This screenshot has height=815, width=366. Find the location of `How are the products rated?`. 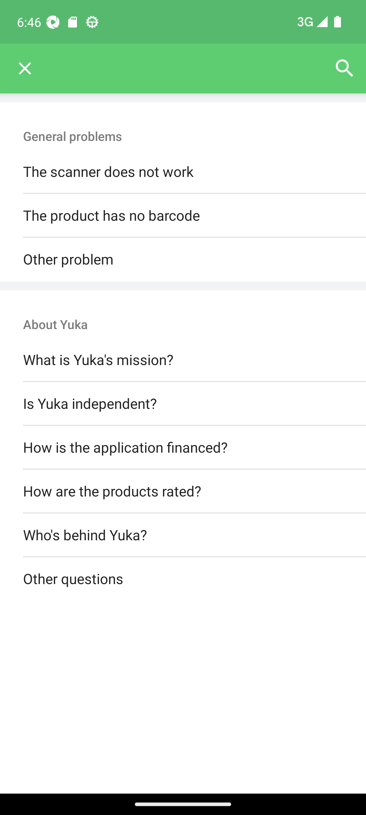

How are the products rated? is located at coordinates (183, 491).